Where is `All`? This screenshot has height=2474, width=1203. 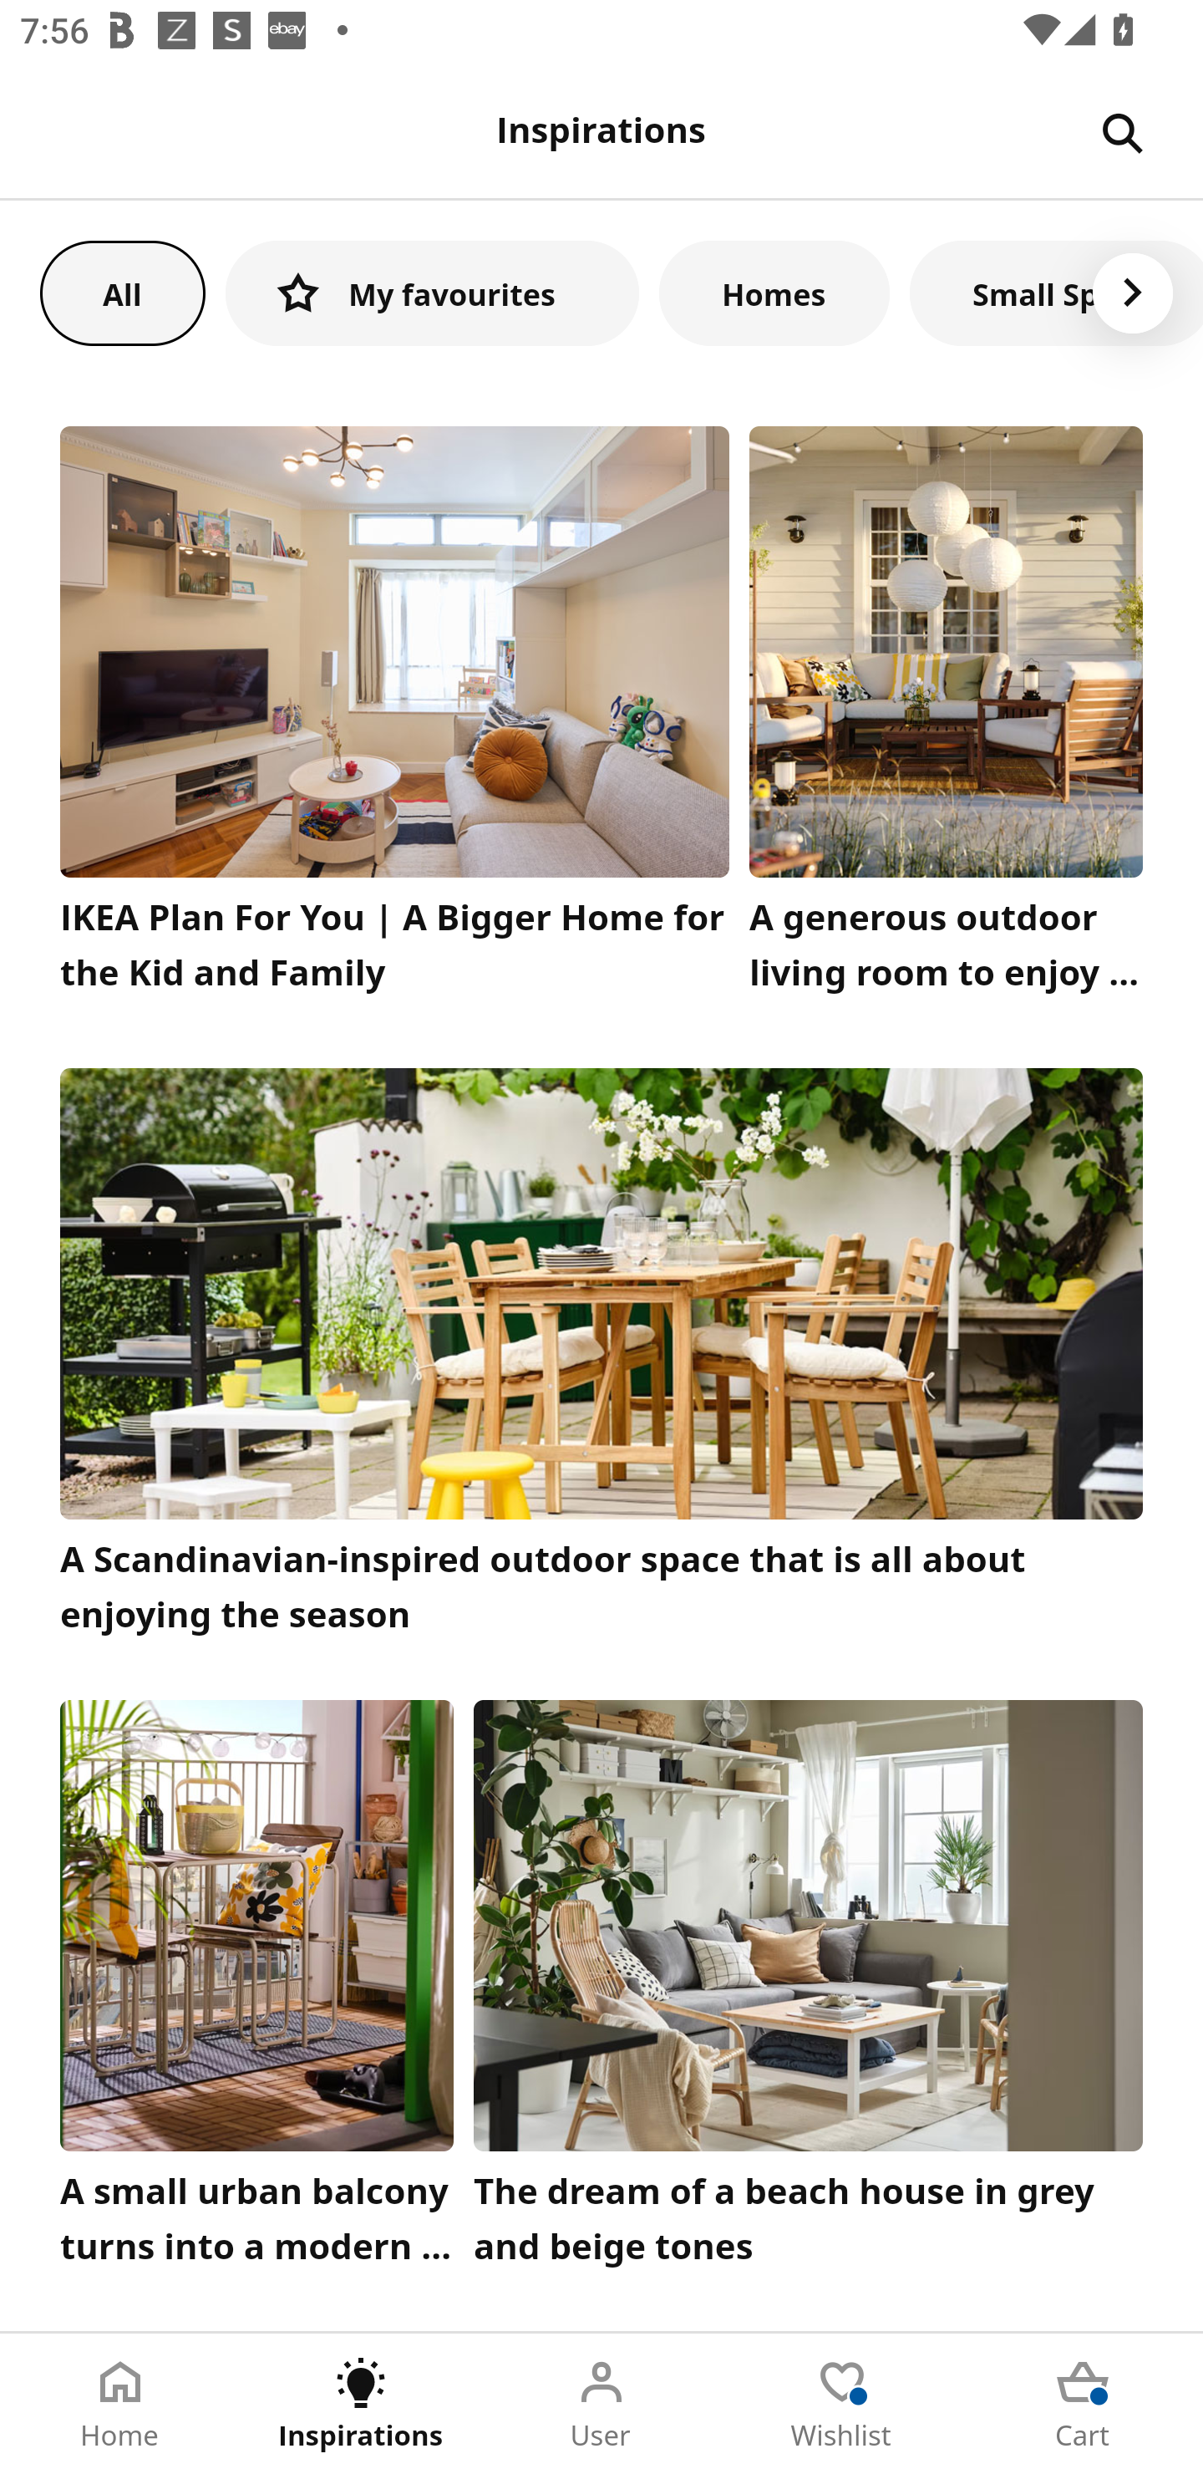
All is located at coordinates (122, 293).